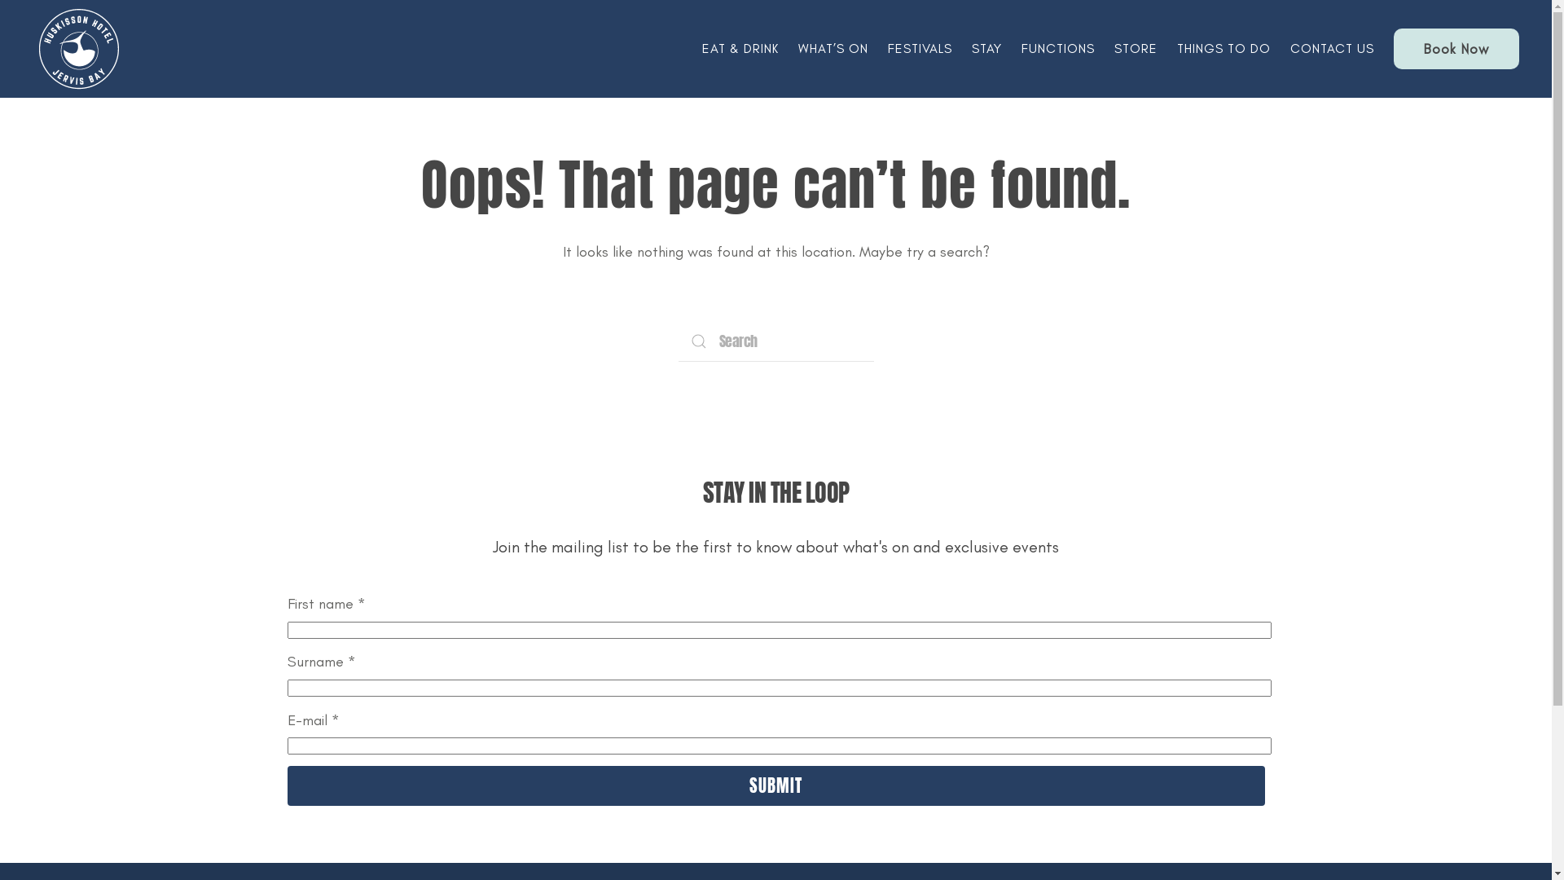  What do you see at coordinates (920, 49) in the screenshot?
I see `FESTIVALS` at bounding box center [920, 49].